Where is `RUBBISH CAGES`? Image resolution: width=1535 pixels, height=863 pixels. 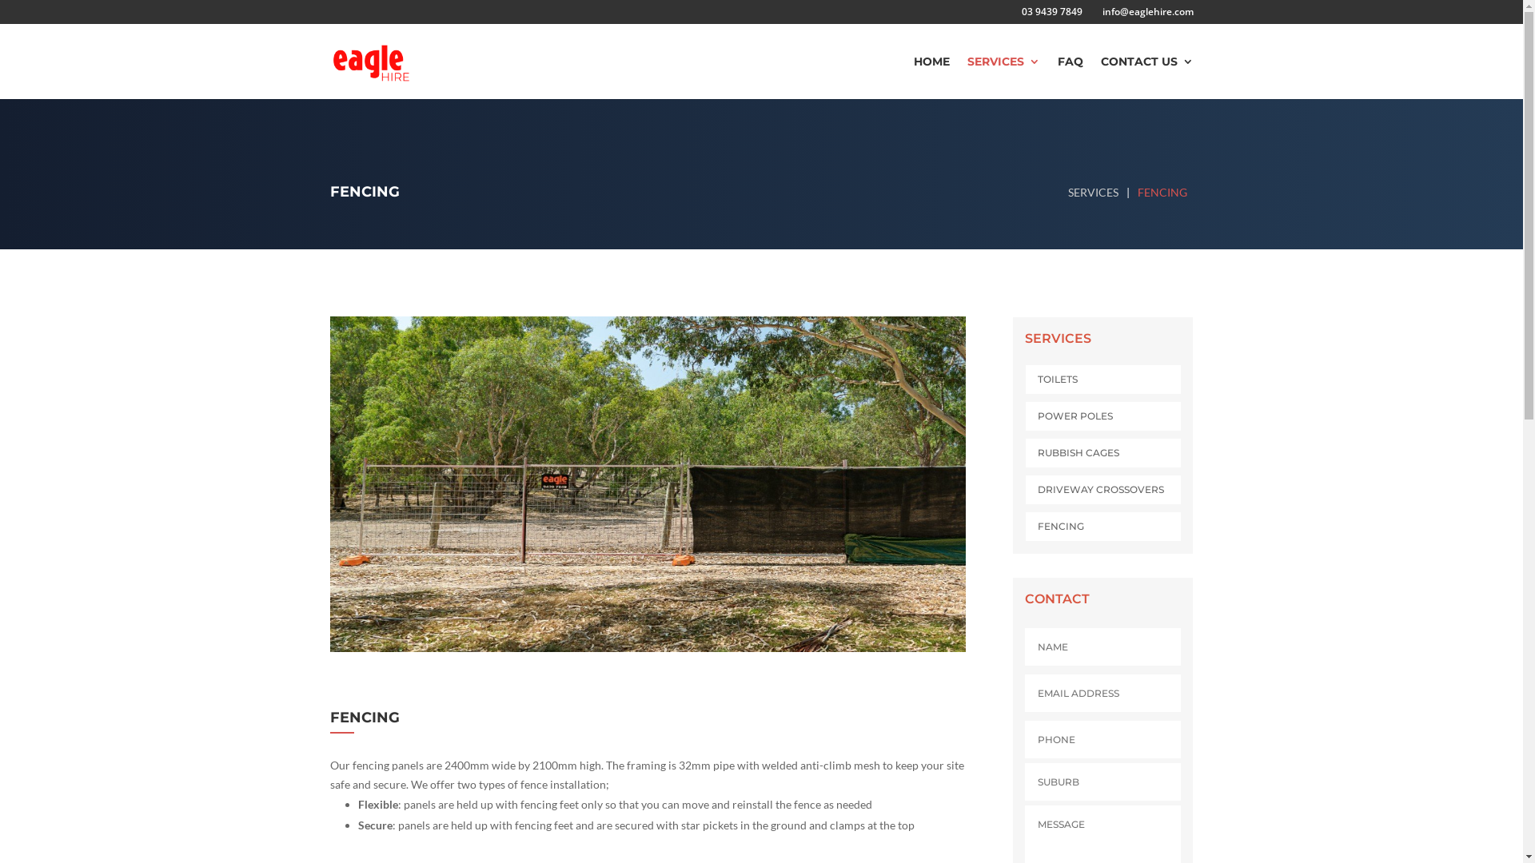 RUBBISH CAGES is located at coordinates (1078, 452).